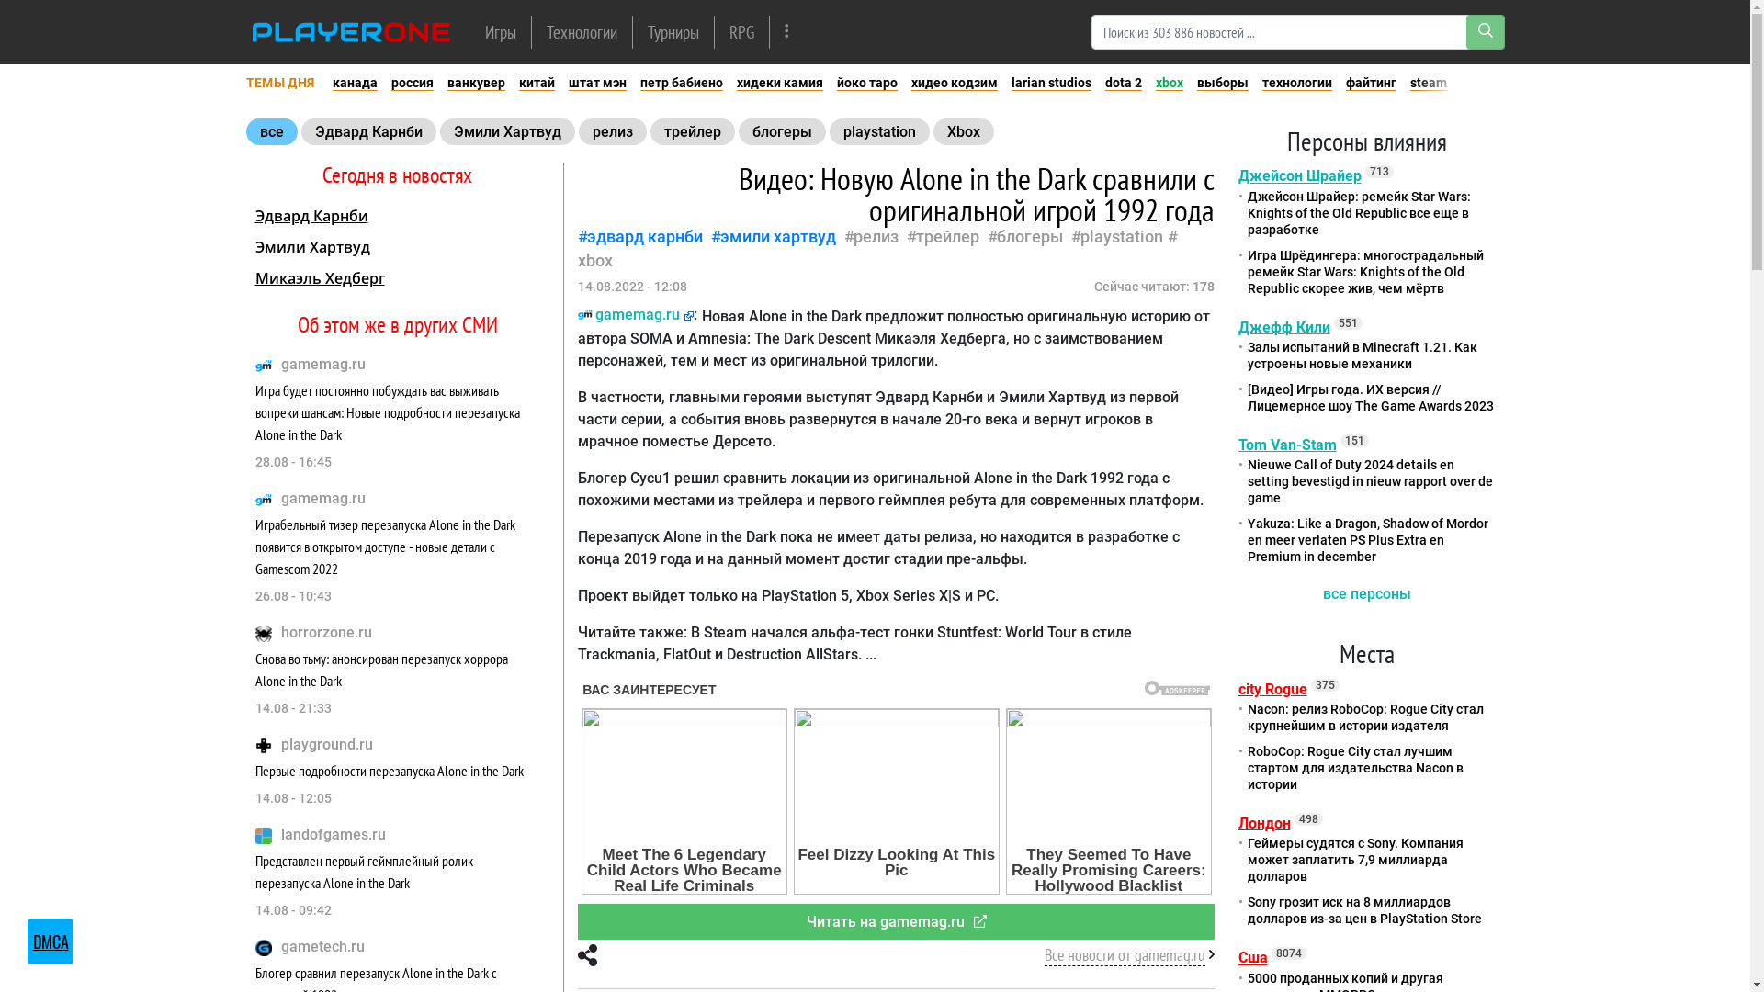 The height and width of the screenshot is (992, 1764). Describe the element at coordinates (1273, 689) in the screenshot. I see `city Rogue` at that location.